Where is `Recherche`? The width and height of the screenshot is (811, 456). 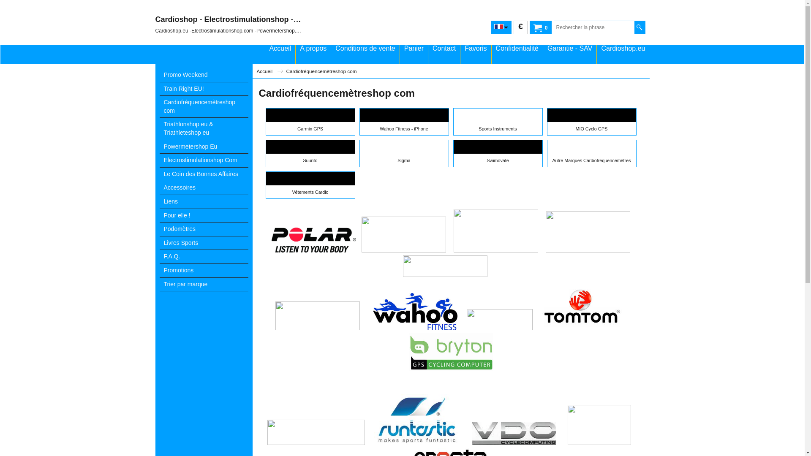 Recherche is located at coordinates (640, 27).